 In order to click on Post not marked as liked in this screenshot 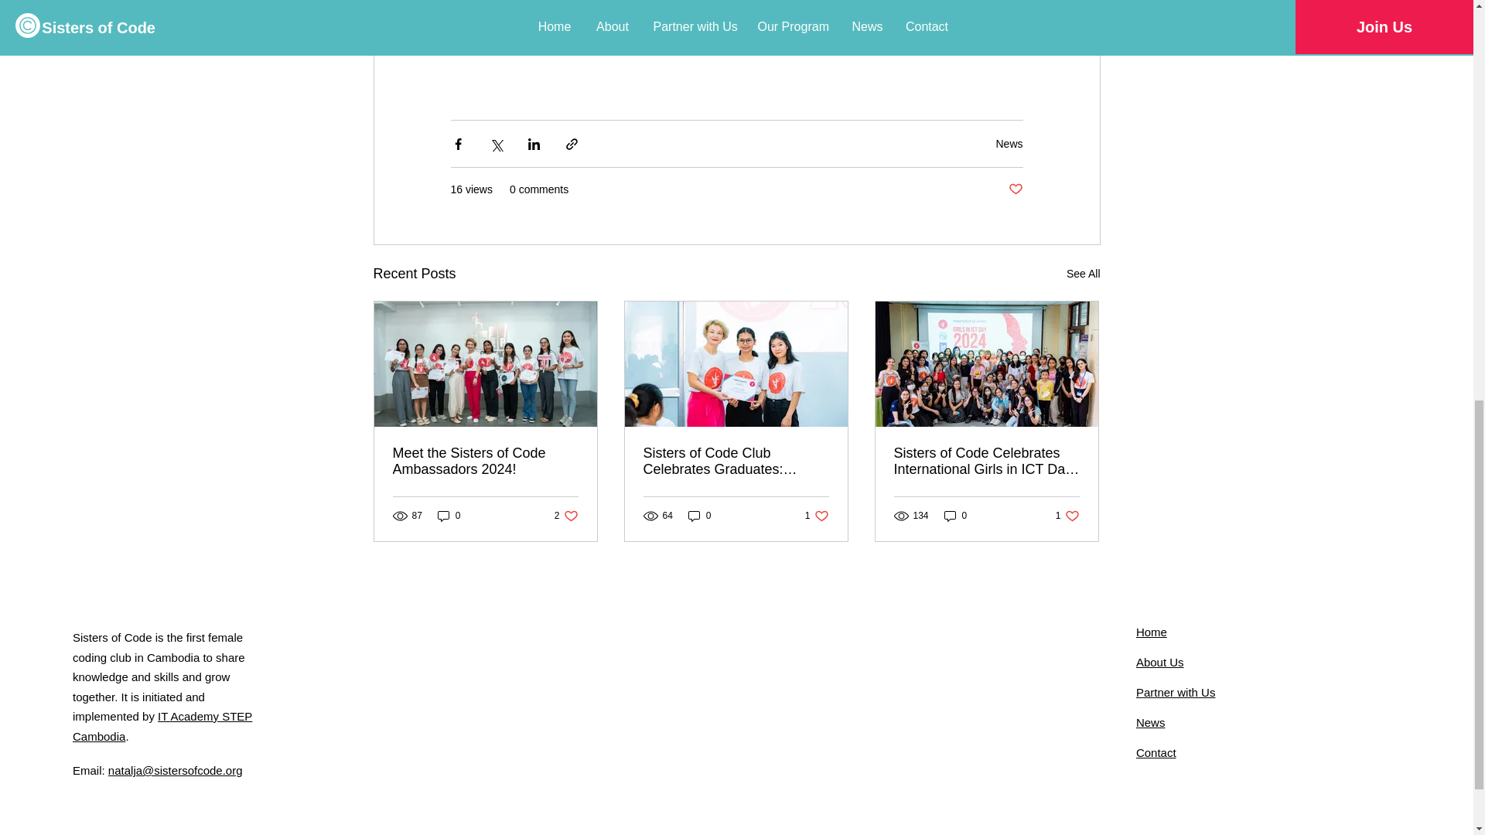, I will do `click(1067, 516)`.